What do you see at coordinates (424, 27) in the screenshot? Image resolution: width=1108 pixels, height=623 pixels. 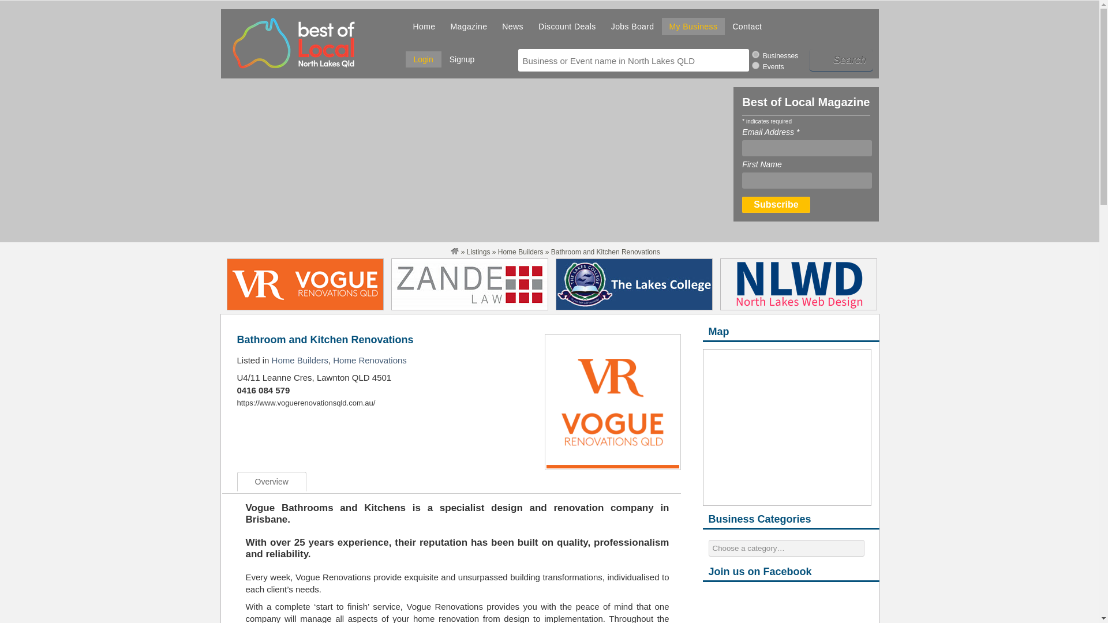 I see `Home` at bounding box center [424, 27].